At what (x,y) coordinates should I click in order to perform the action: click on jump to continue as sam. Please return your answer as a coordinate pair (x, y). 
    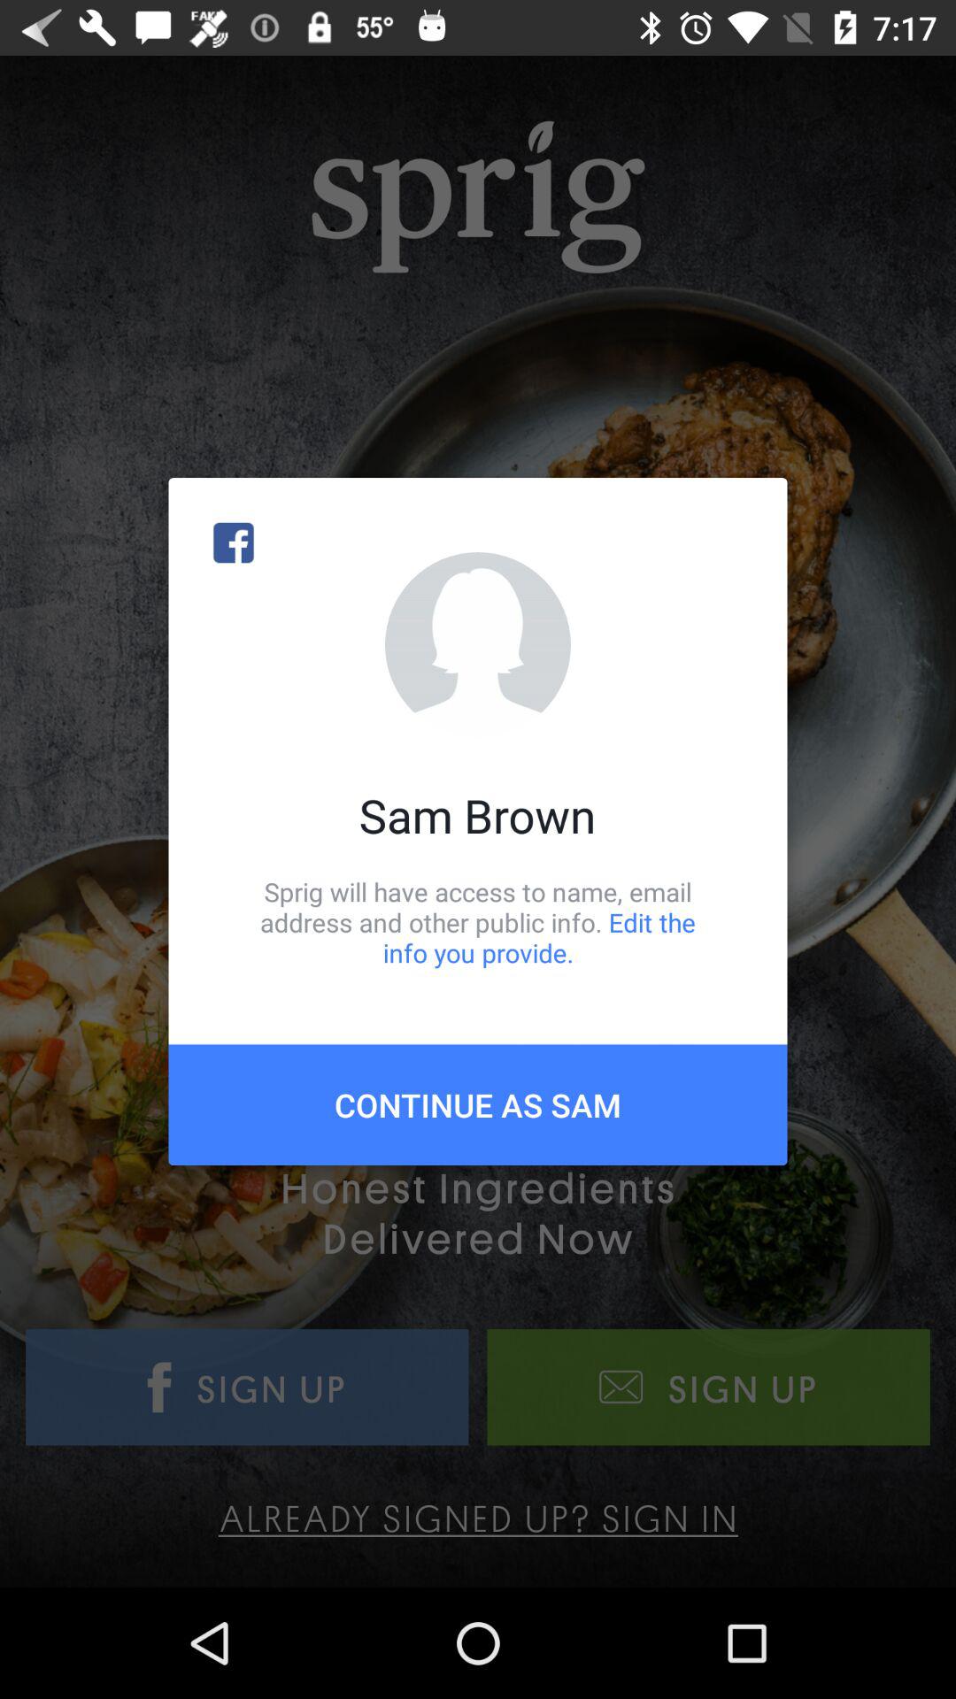
    Looking at the image, I should click on (478, 1104).